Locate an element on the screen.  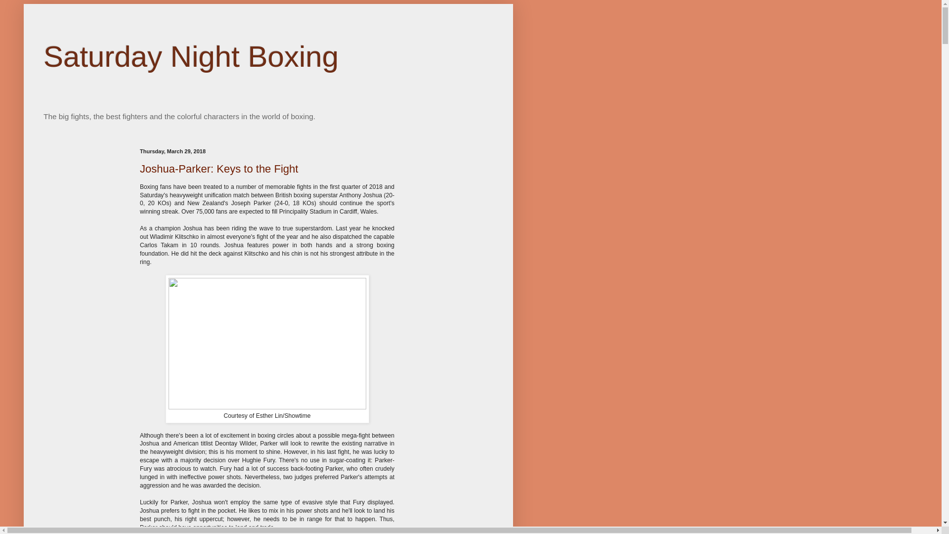
Saturday Night Boxing is located at coordinates (191, 56).